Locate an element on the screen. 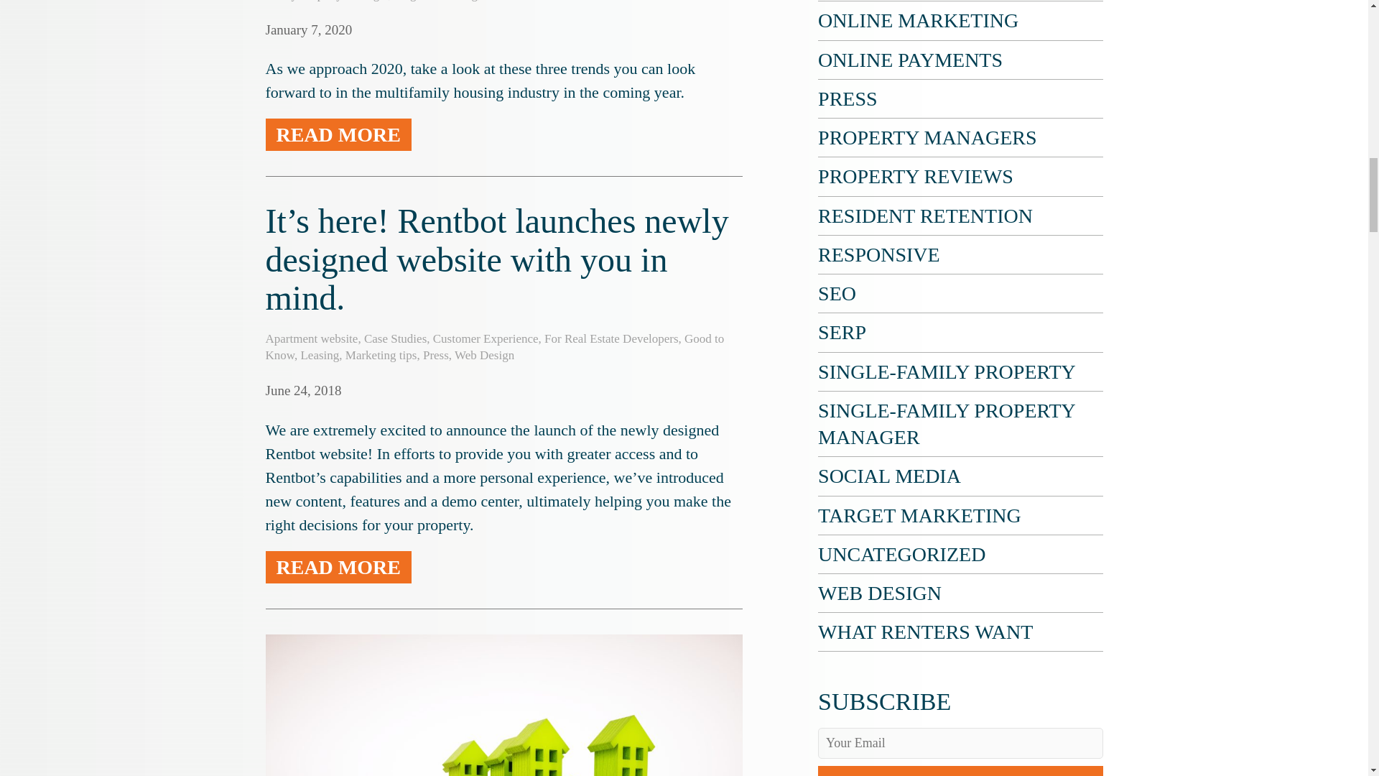 This screenshot has width=1379, height=776. January 7, 2020 is located at coordinates (309, 29).